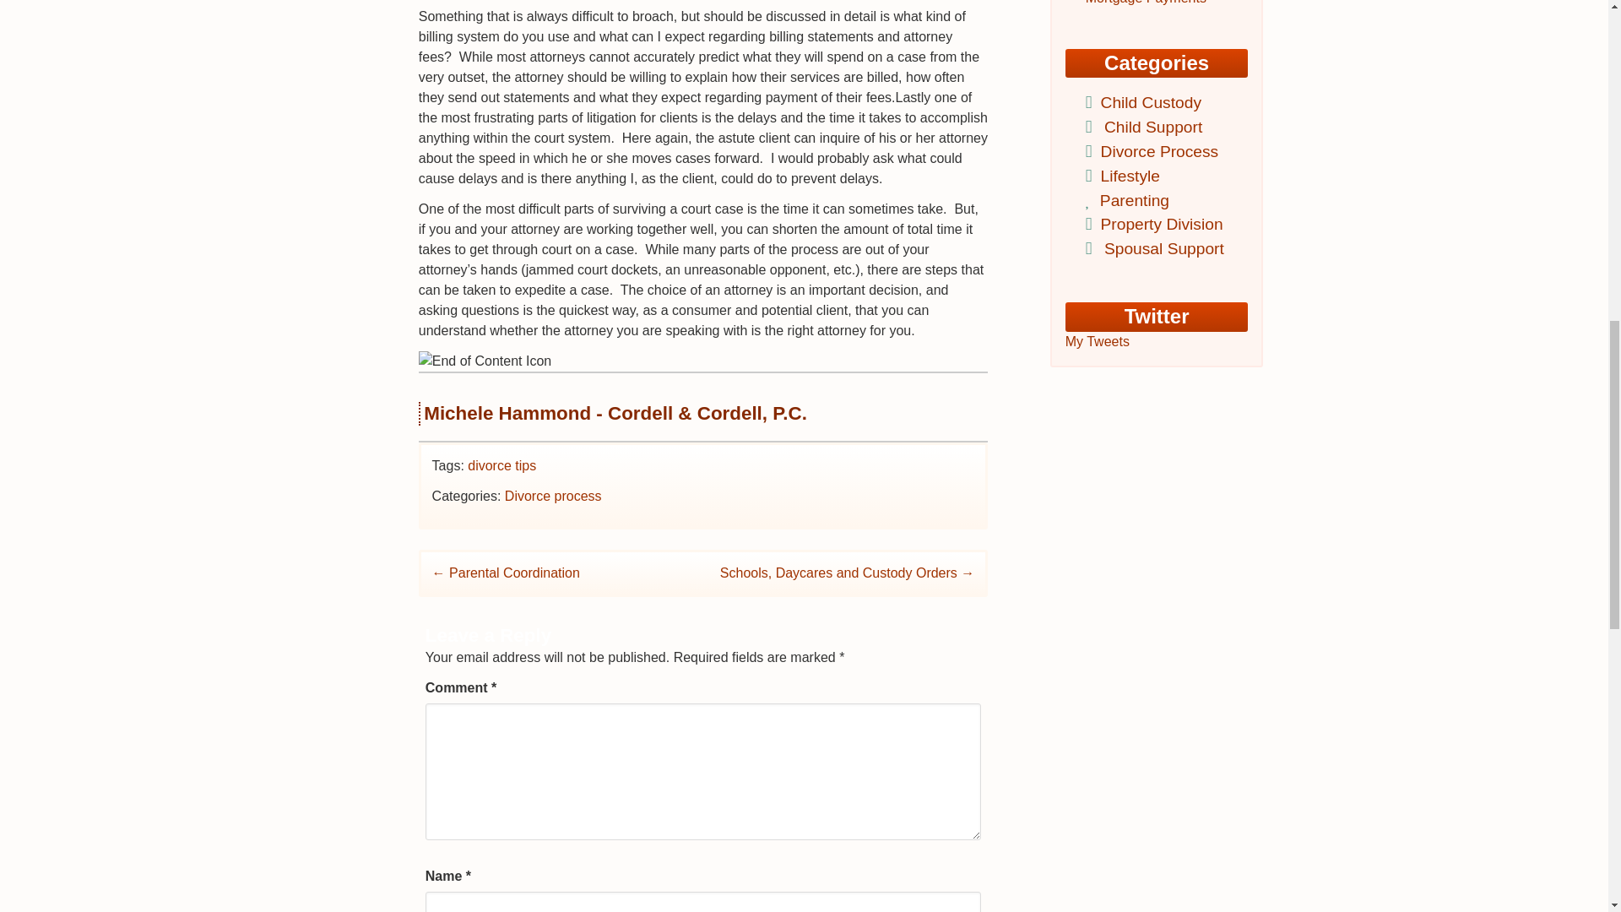 The height and width of the screenshot is (912, 1621). I want to click on Credit For Marital Home Mortgage Payments, so click(1158, 3).